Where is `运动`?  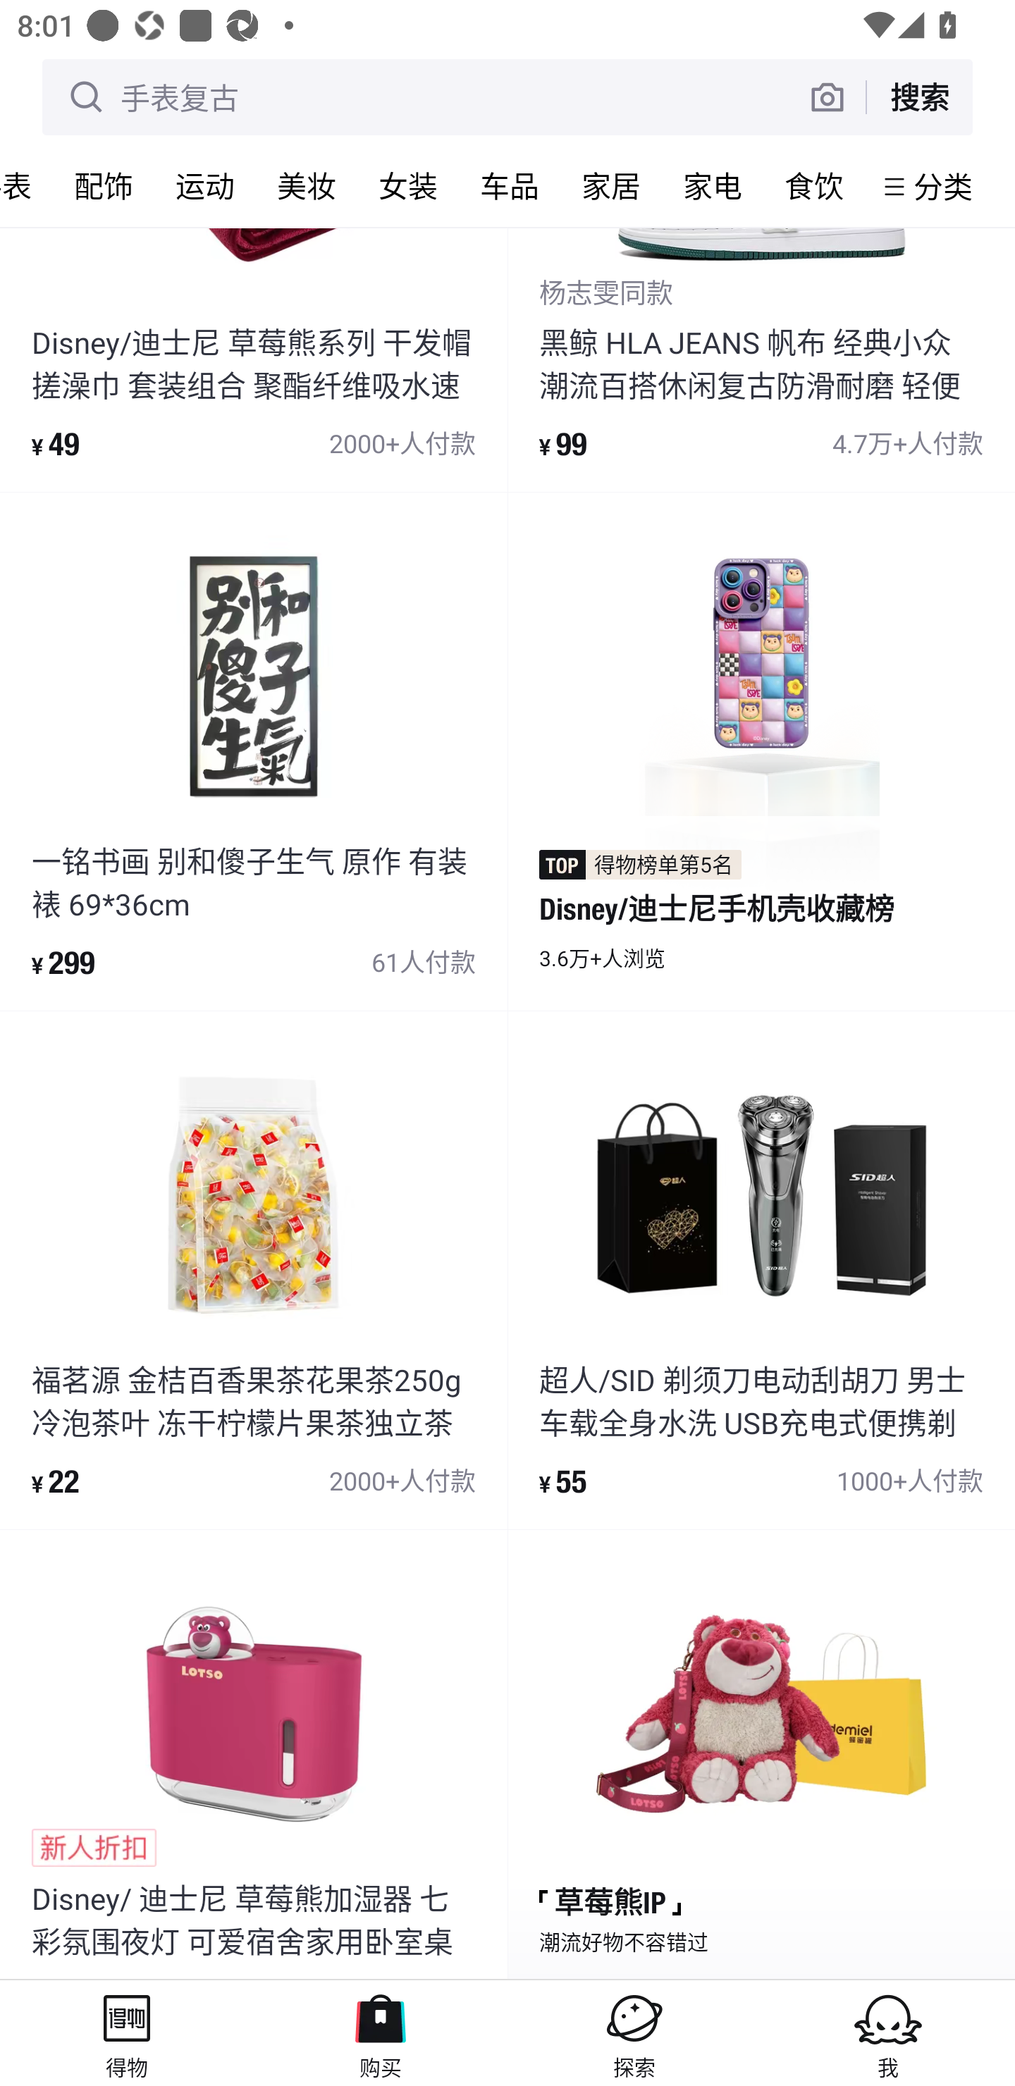 运动 is located at coordinates (204, 185).